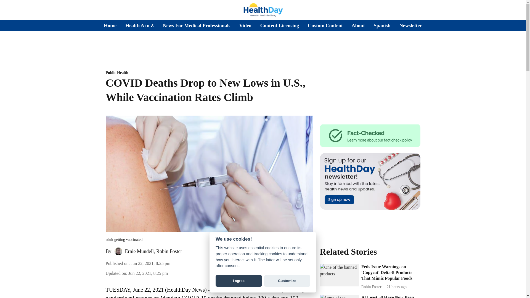 The height and width of the screenshot is (298, 530). I want to click on Home, so click(110, 25).